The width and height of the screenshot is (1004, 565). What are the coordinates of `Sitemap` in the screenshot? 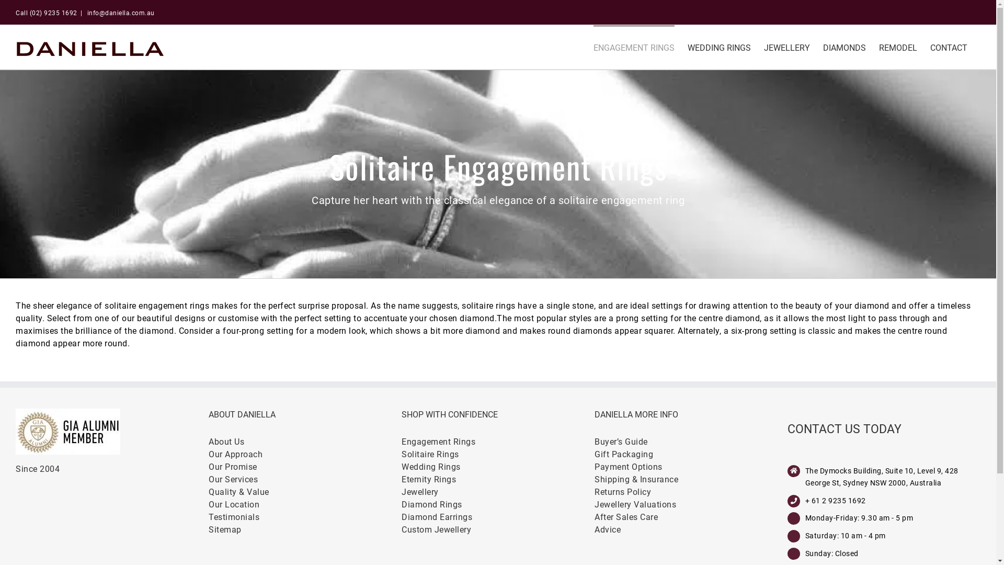 It's located at (305, 530).